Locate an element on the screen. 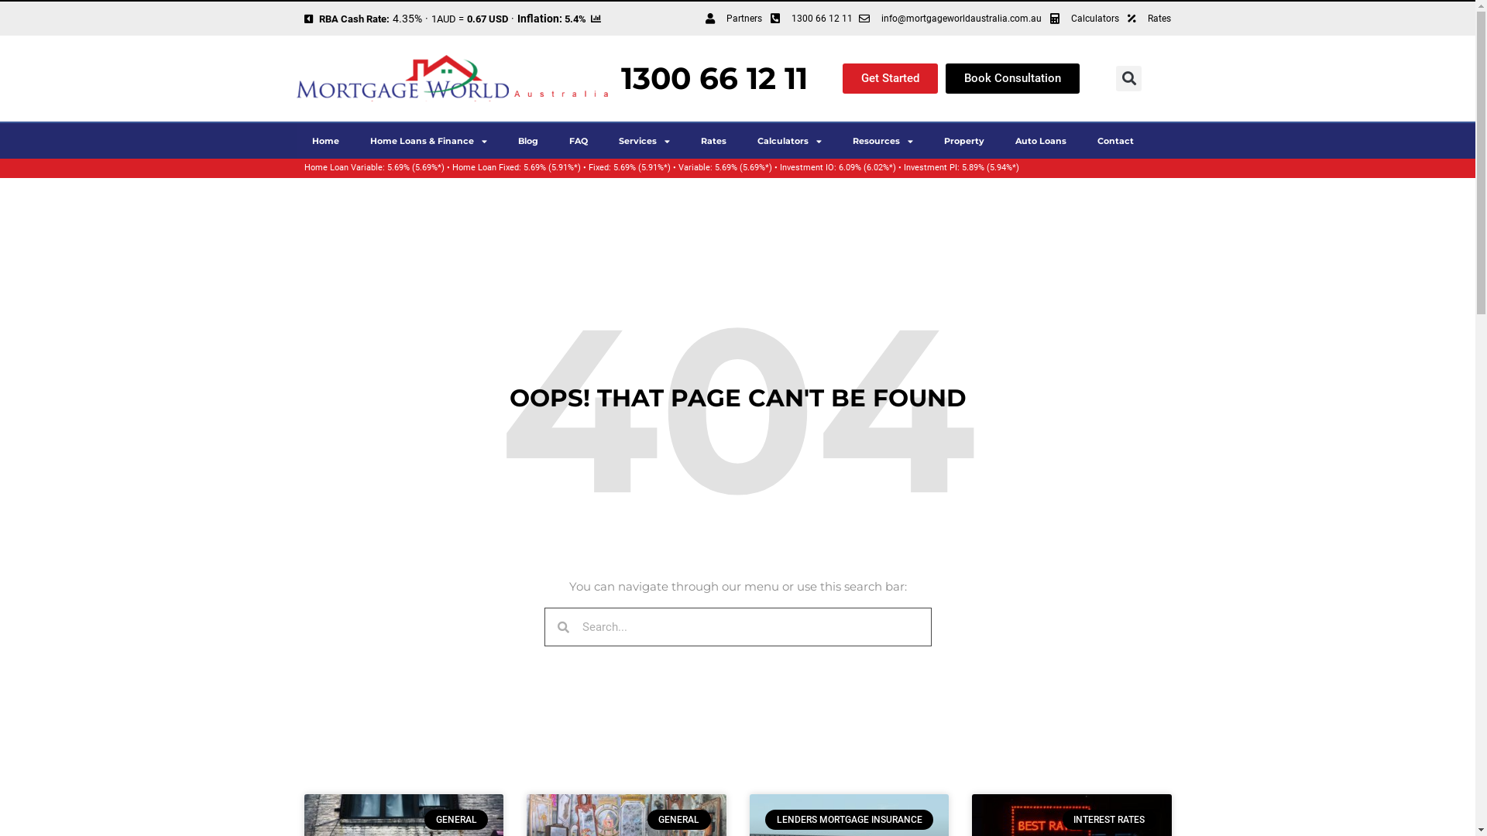  5.69% (5.91%*) is located at coordinates (552, 167).